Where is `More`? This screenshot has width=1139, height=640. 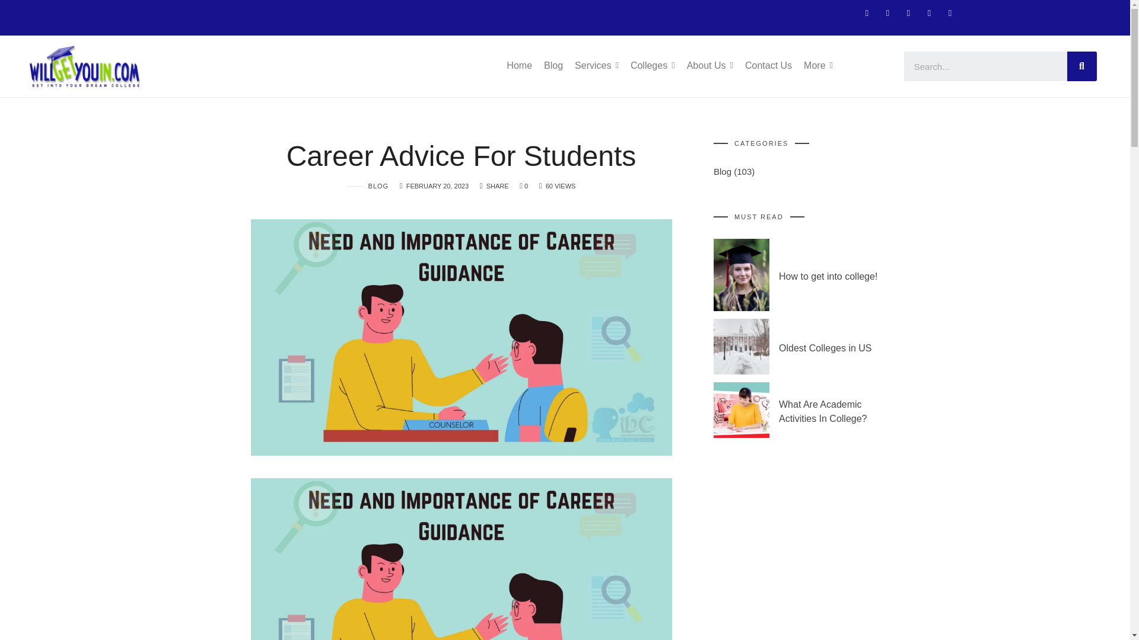
More is located at coordinates (818, 65).